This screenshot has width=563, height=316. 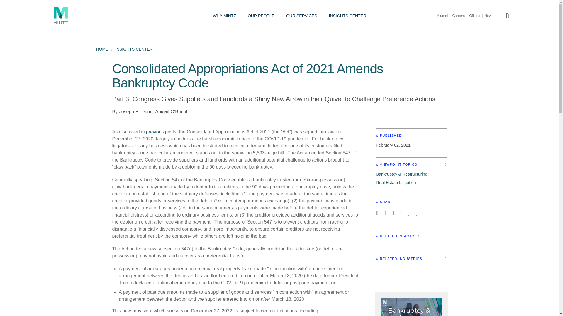 What do you see at coordinates (445, 16) in the screenshot?
I see `Alumni` at bounding box center [445, 16].